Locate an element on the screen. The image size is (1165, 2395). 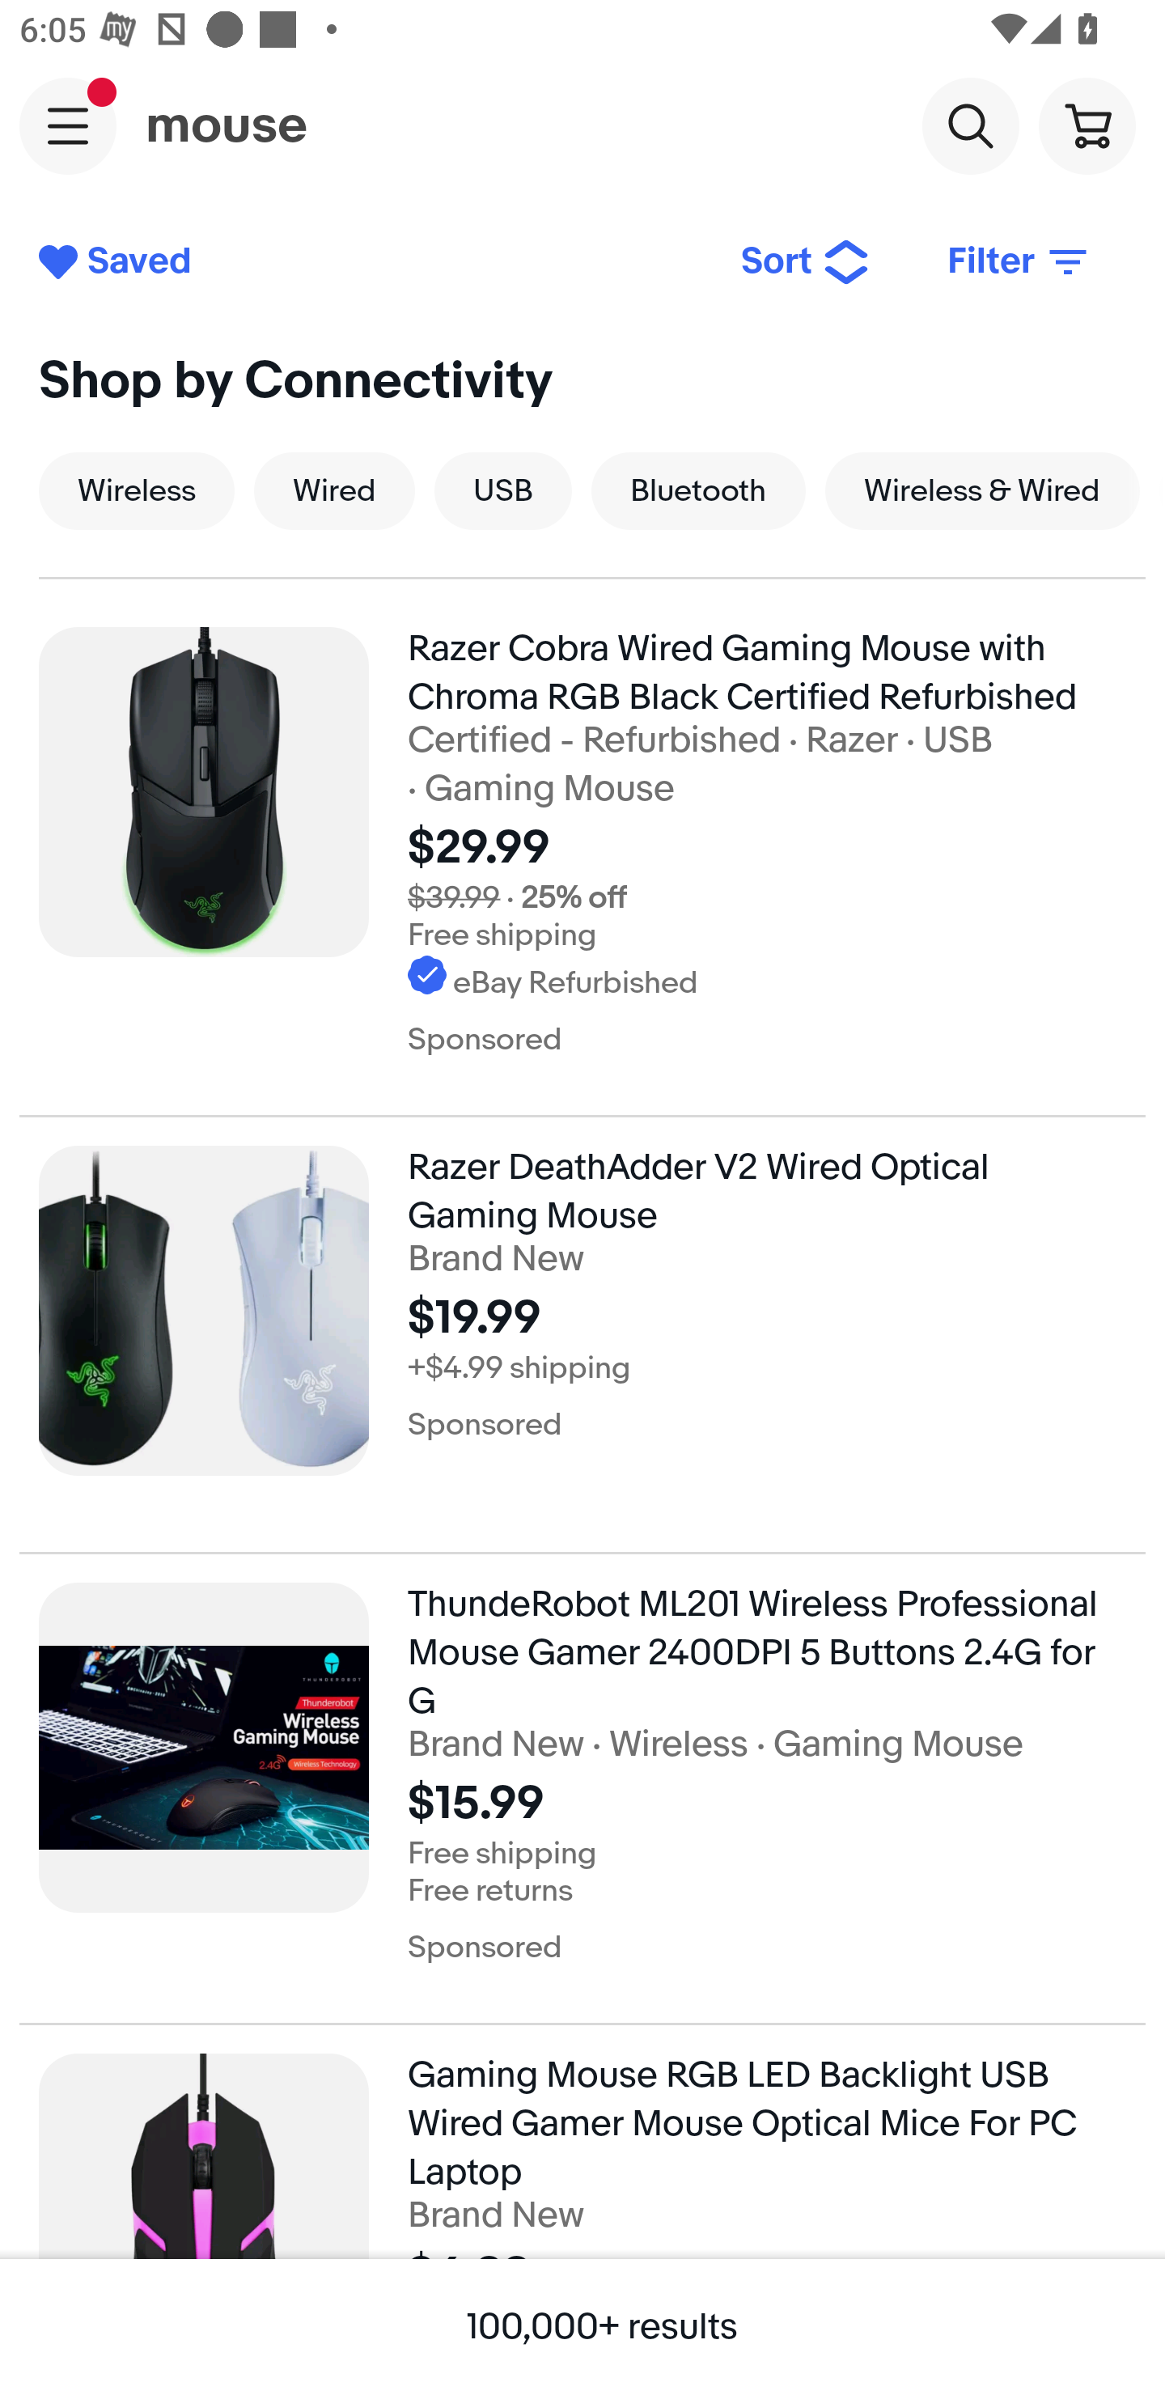
Main navigation, notification is pending, open is located at coordinates (68, 125).